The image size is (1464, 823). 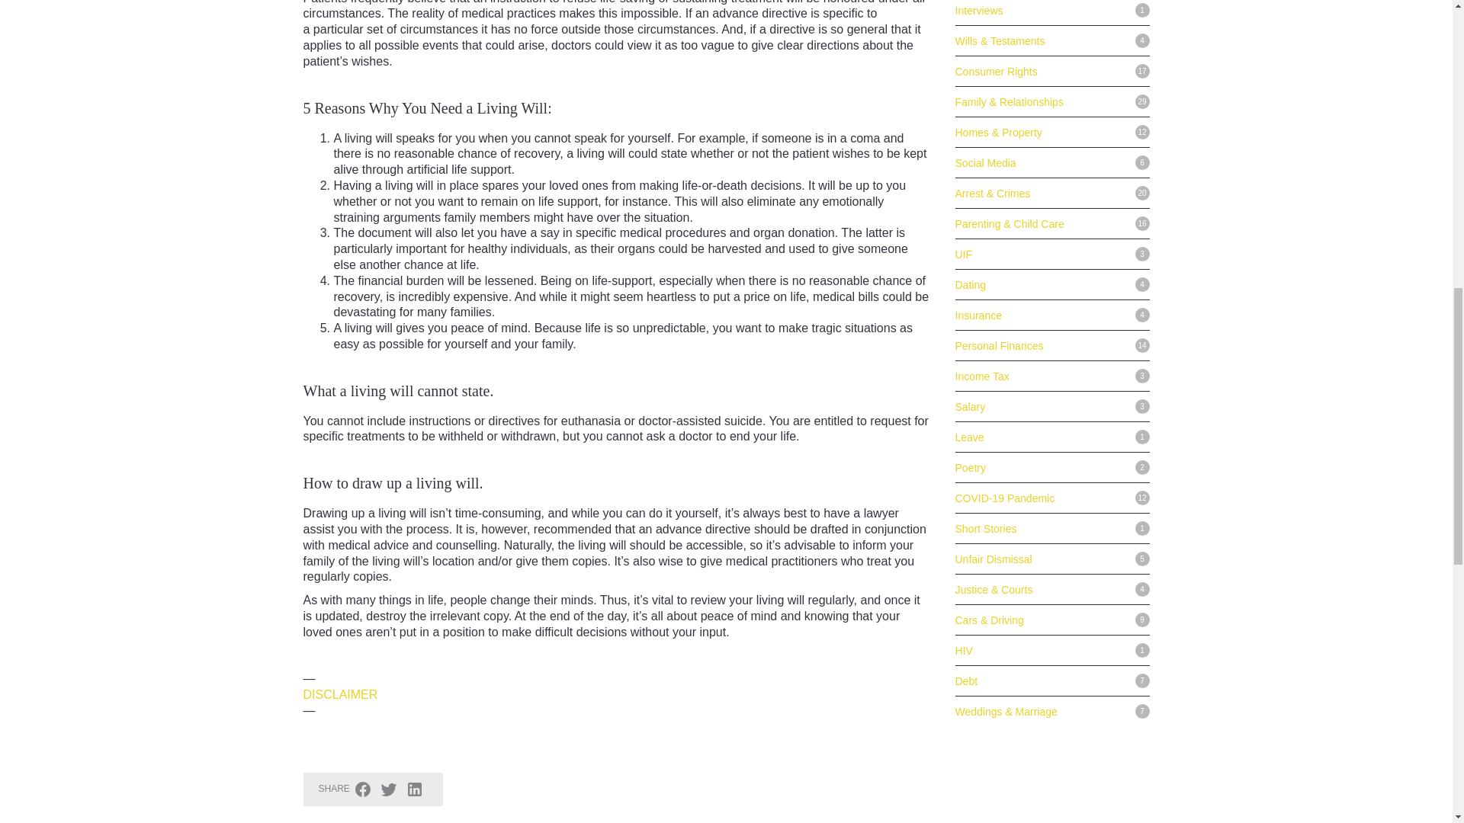 What do you see at coordinates (340, 694) in the screenshot?
I see `DISCLAIMER` at bounding box center [340, 694].